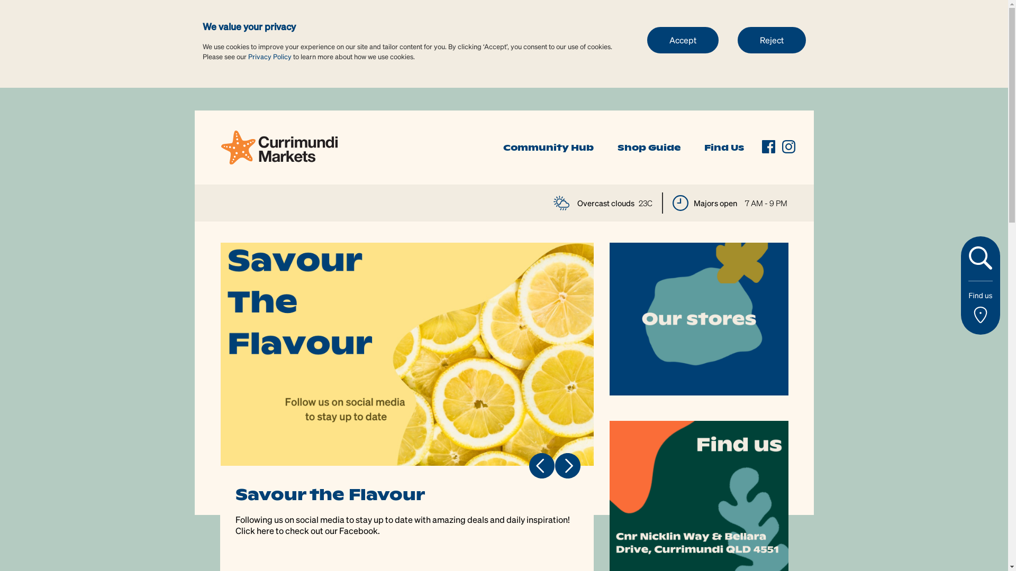 The height and width of the screenshot is (571, 1016). What do you see at coordinates (567, 465) in the screenshot?
I see `Next` at bounding box center [567, 465].